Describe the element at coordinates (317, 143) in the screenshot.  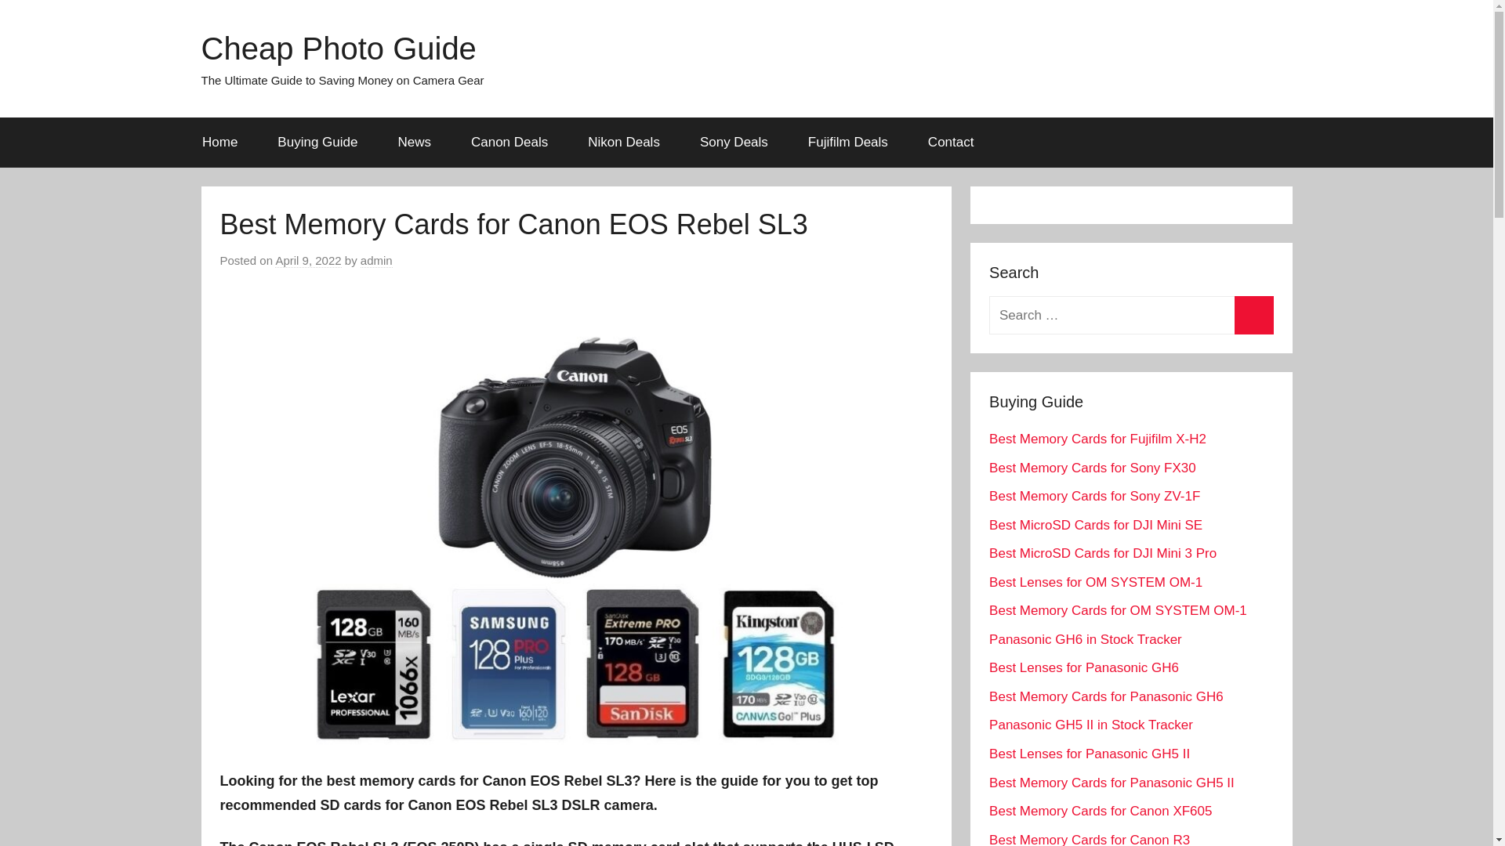
I see `Buying Guide` at that location.